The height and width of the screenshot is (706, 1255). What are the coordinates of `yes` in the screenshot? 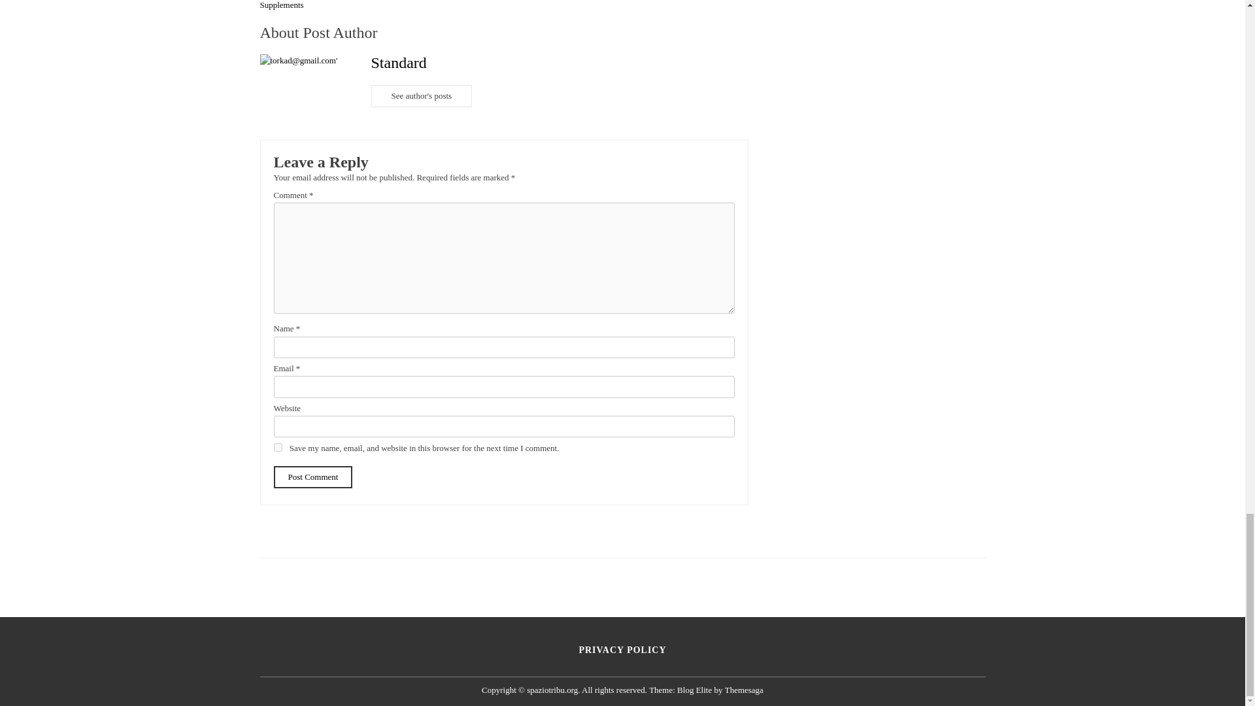 It's located at (277, 447).